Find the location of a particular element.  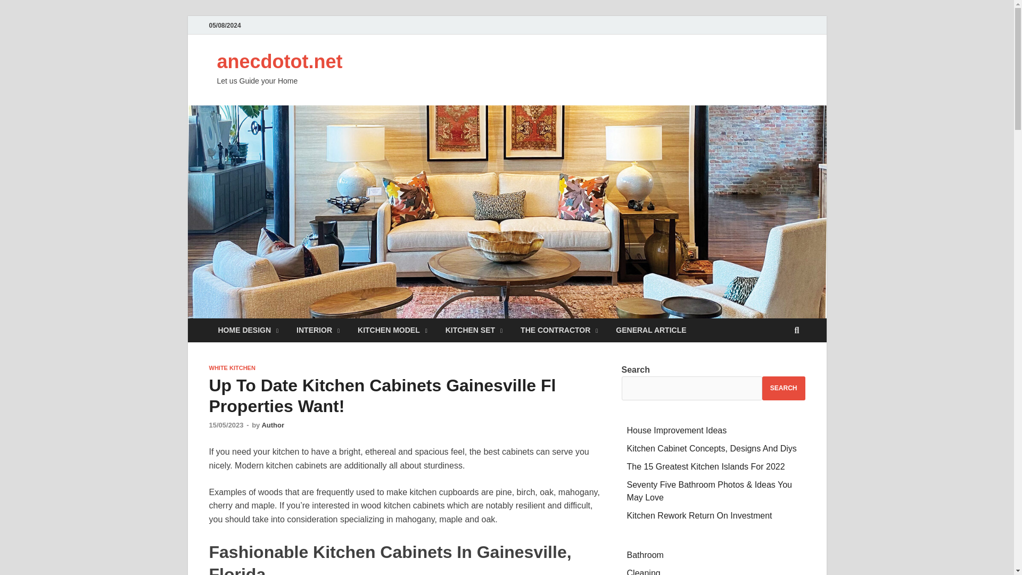

KITCHEN SET is located at coordinates (474, 330).